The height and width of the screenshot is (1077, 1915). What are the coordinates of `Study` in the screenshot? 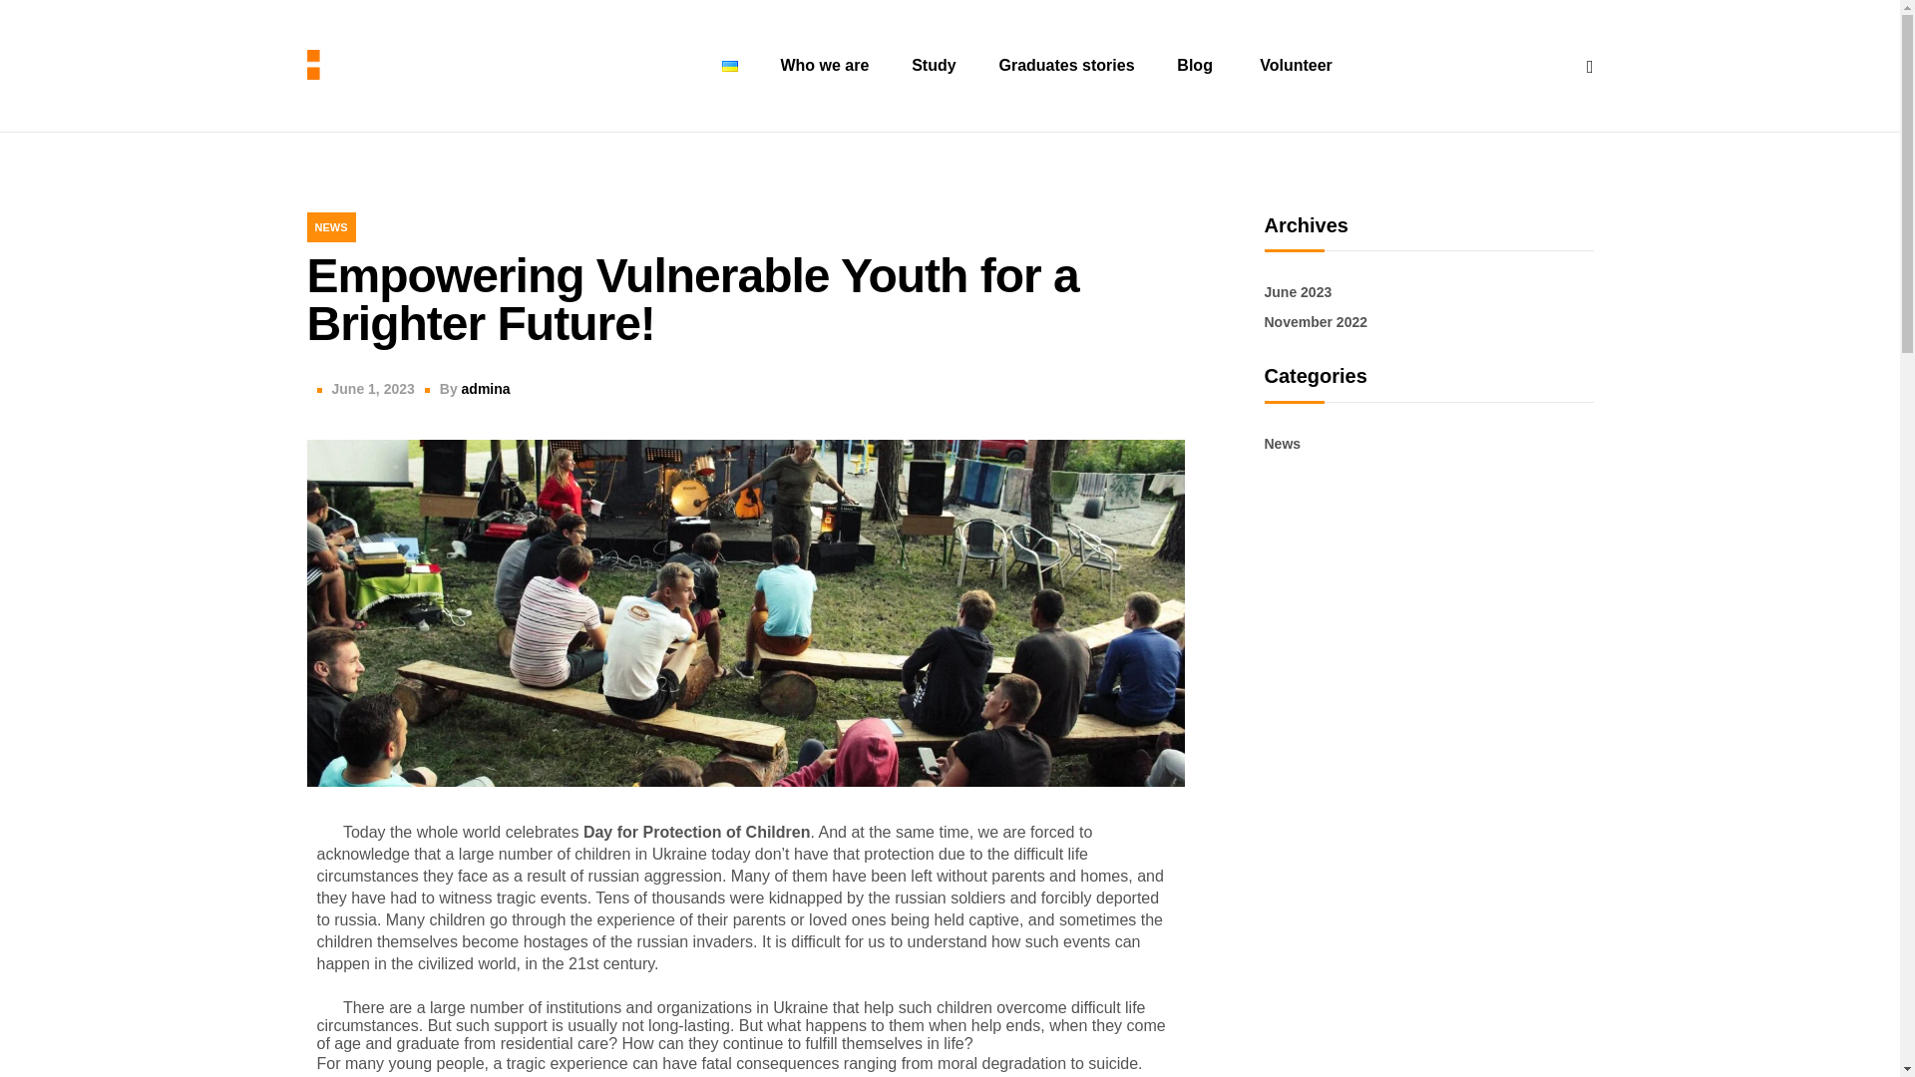 It's located at (934, 65).